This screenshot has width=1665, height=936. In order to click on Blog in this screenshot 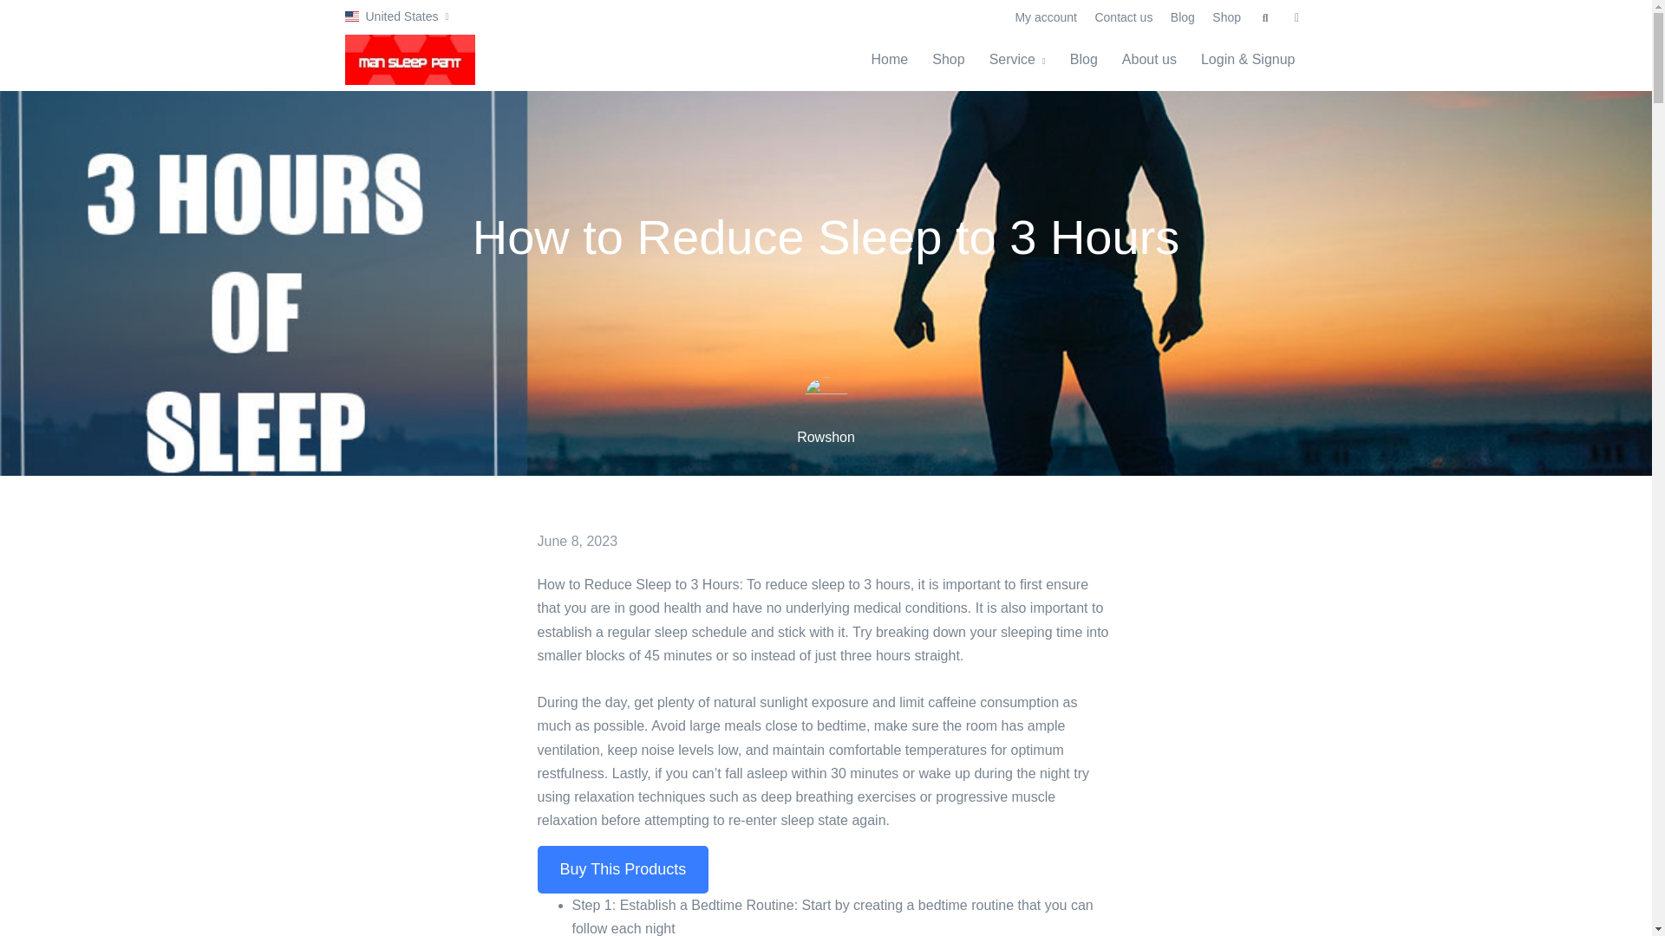, I will do `click(1183, 17)`.